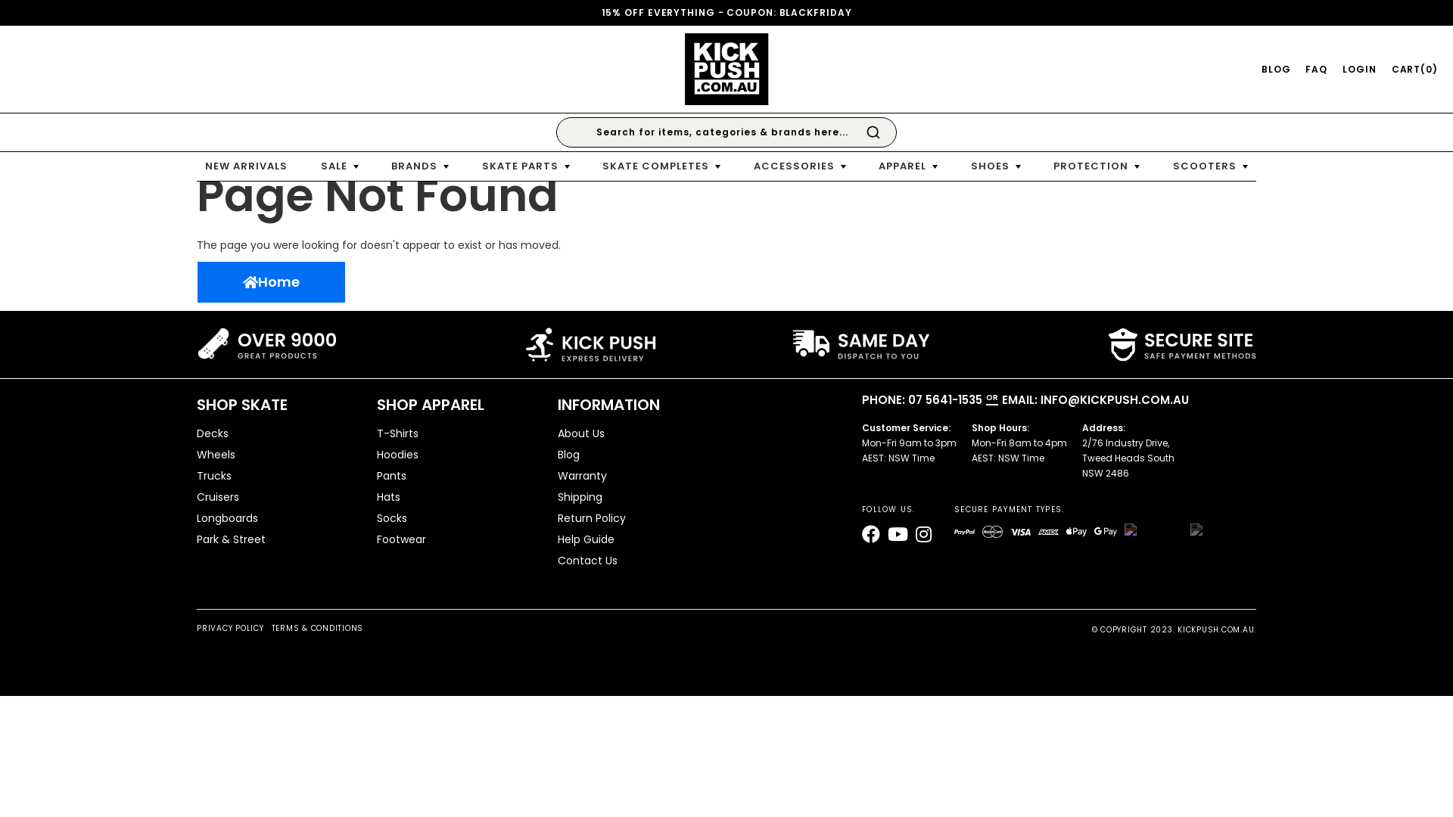 The width and height of the screenshot is (1453, 817). What do you see at coordinates (275, 455) in the screenshot?
I see `Wheels` at bounding box center [275, 455].